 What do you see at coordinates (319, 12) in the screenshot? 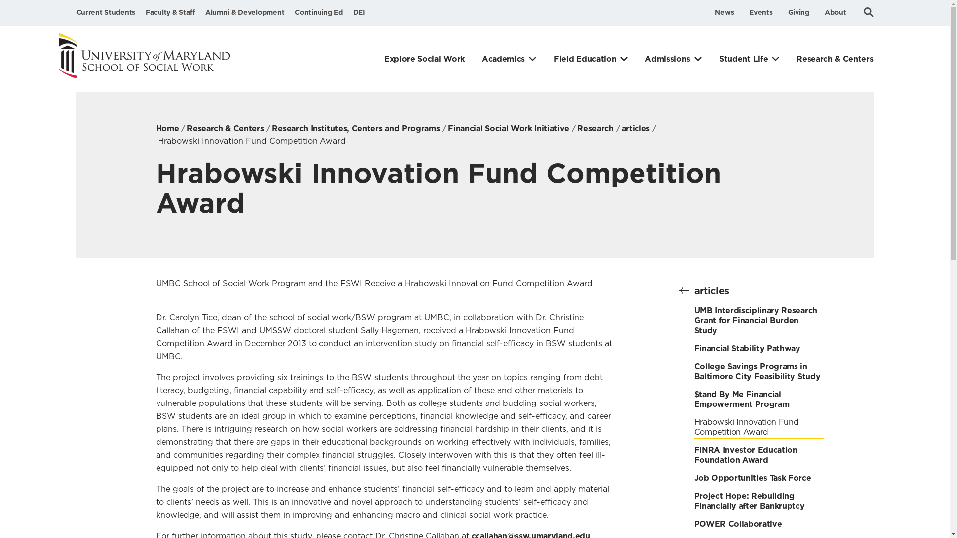
I see `Continuing Ed` at bounding box center [319, 12].